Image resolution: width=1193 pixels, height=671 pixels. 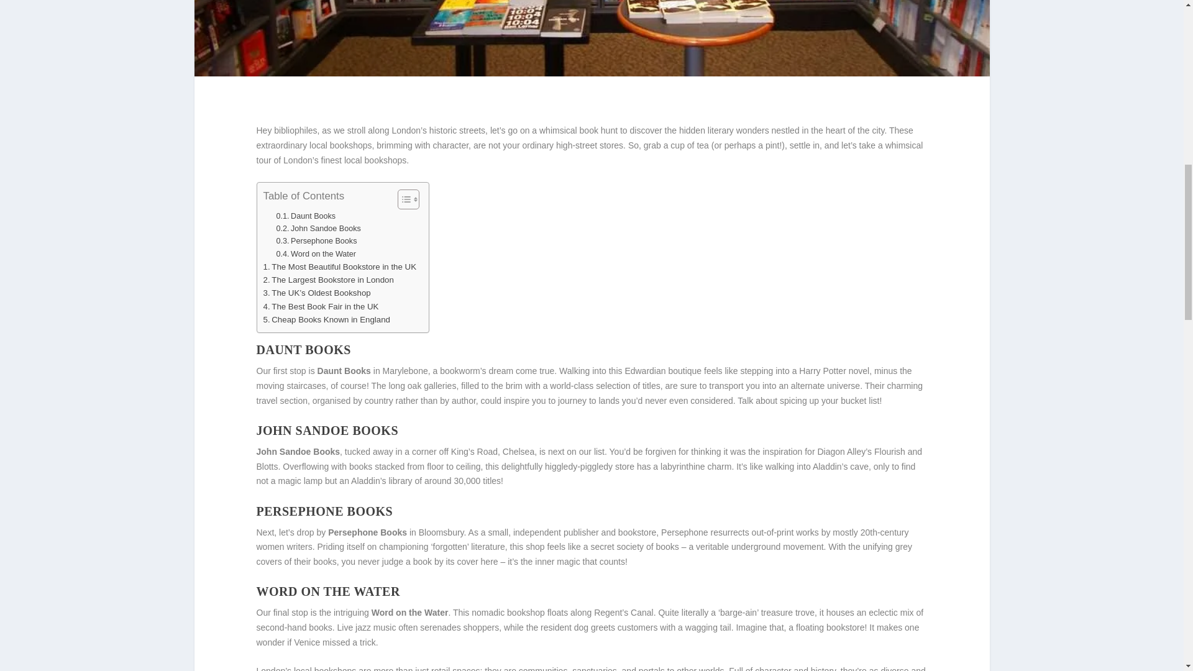 What do you see at coordinates (321, 306) in the screenshot?
I see `The Best Book Fair in the UK` at bounding box center [321, 306].